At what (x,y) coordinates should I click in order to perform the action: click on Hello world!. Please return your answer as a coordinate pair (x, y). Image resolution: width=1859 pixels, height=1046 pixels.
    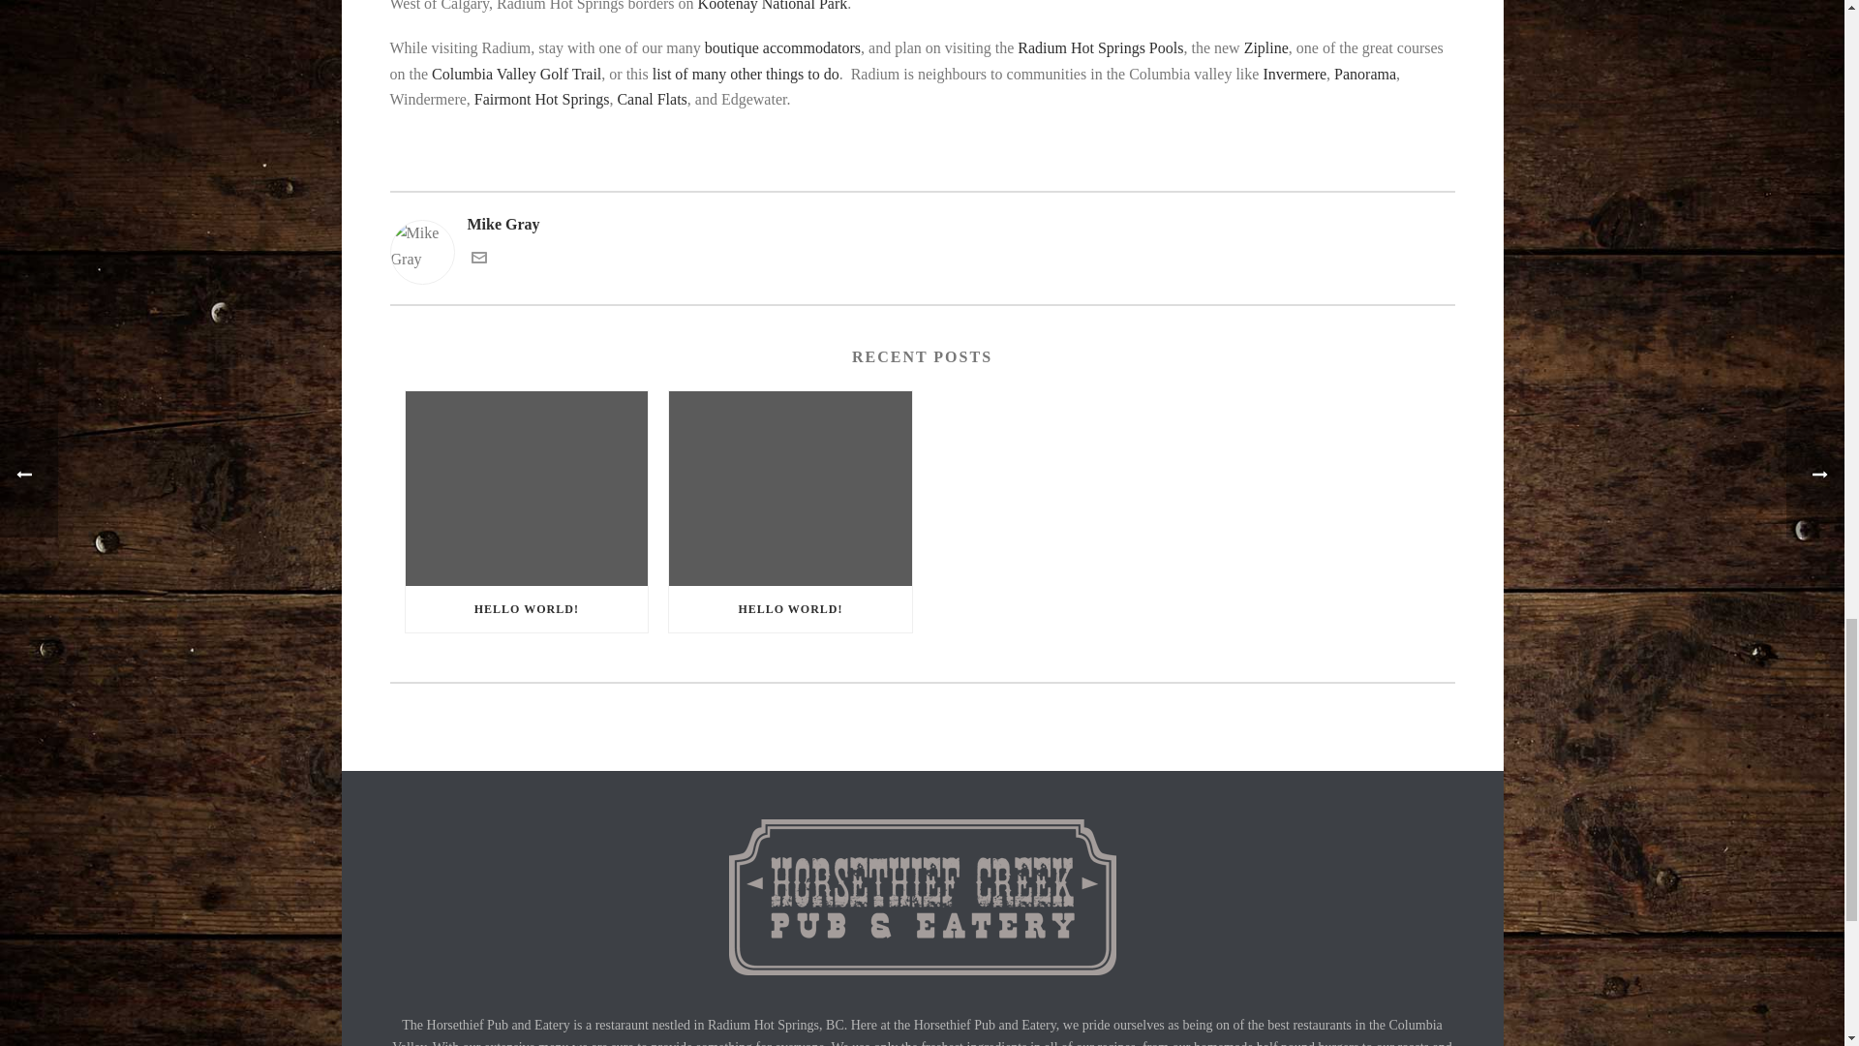
    Looking at the image, I should click on (526, 488).